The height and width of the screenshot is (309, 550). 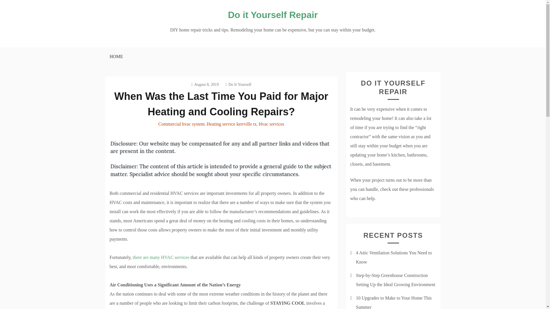 I want to click on August 8, 2019, so click(x=205, y=85).